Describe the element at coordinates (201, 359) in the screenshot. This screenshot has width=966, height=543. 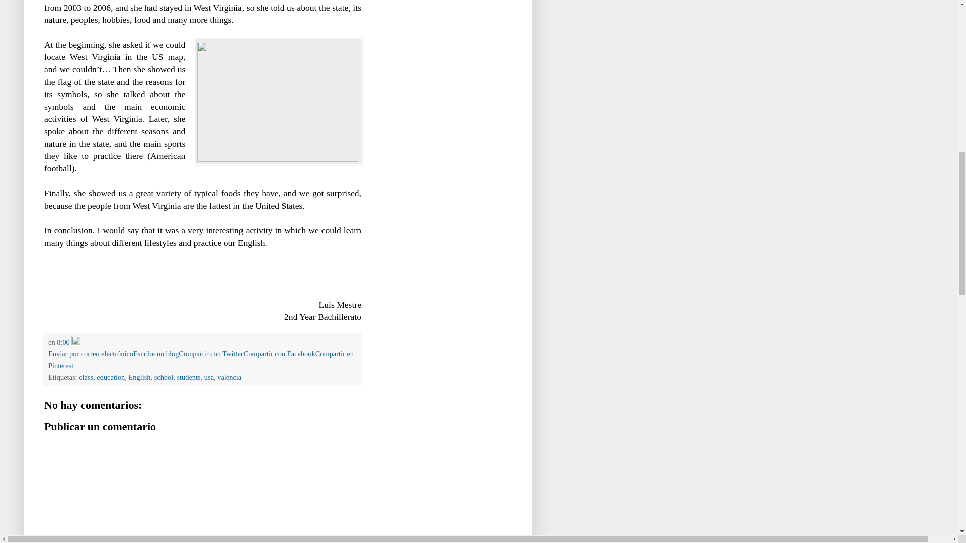
I see `Compartir en Pinterest` at that location.